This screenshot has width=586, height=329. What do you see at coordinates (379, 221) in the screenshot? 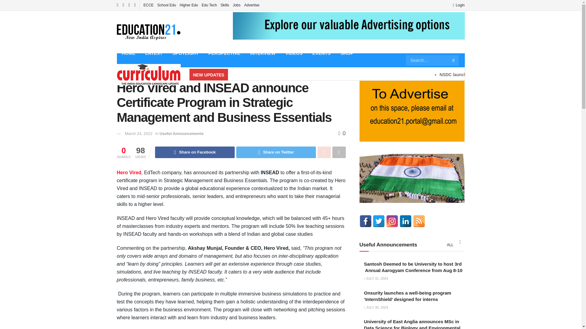
I see `Twitter` at bounding box center [379, 221].